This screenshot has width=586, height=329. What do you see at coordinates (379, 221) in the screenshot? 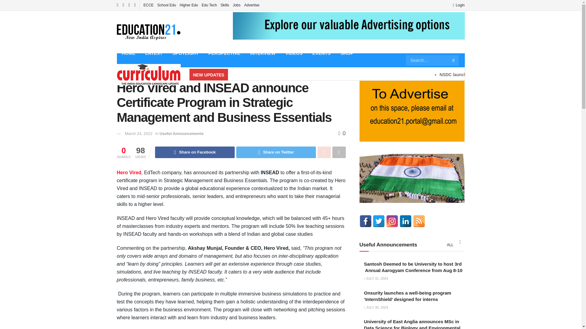
I see `Twitter` at bounding box center [379, 221].